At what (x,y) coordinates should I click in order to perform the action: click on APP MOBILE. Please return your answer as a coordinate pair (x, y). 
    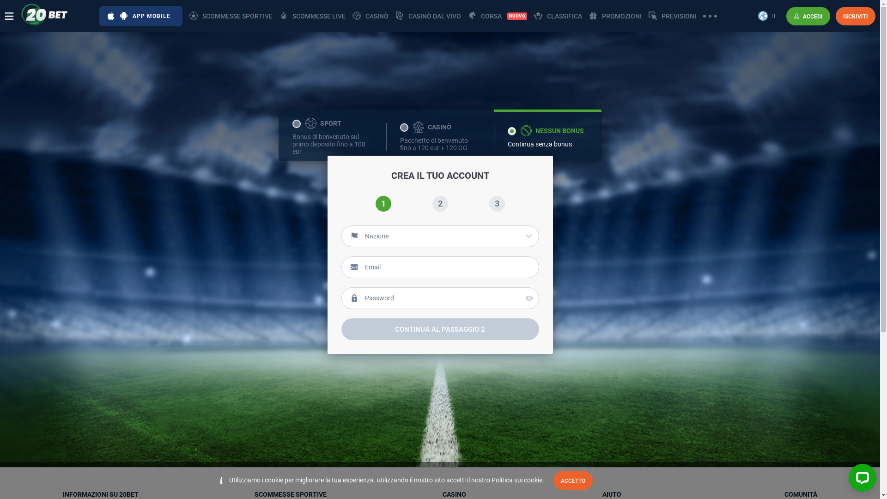
    Looking at the image, I should click on (141, 16).